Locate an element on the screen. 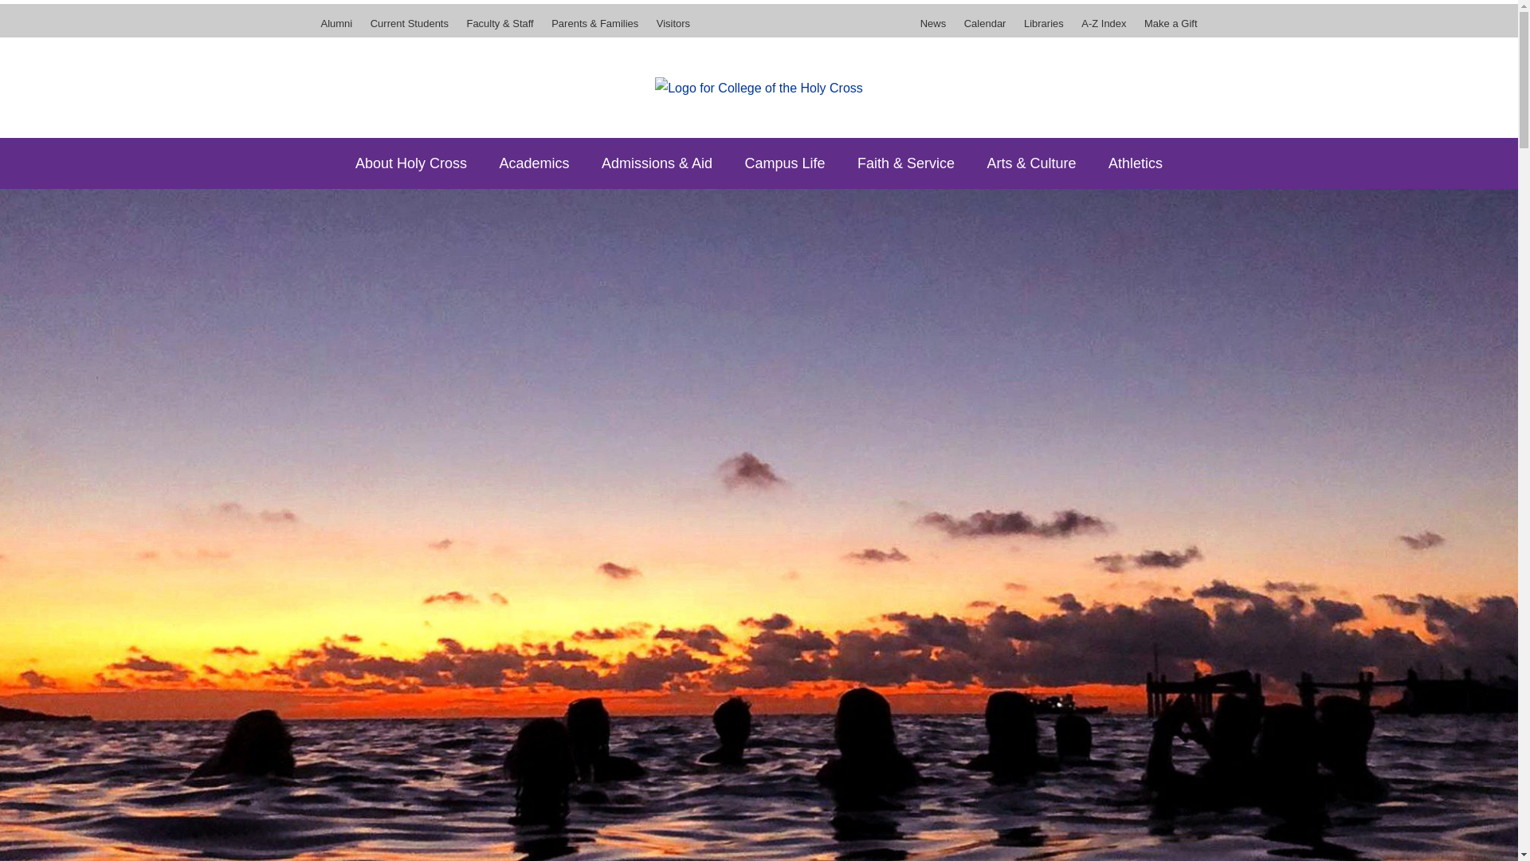 Image resolution: width=1530 pixels, height=861 pixels. Current Students is located at coordinates (410, 29).